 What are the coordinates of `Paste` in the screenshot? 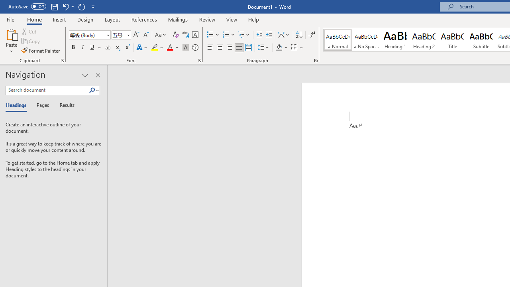 It's located at (11, 33).